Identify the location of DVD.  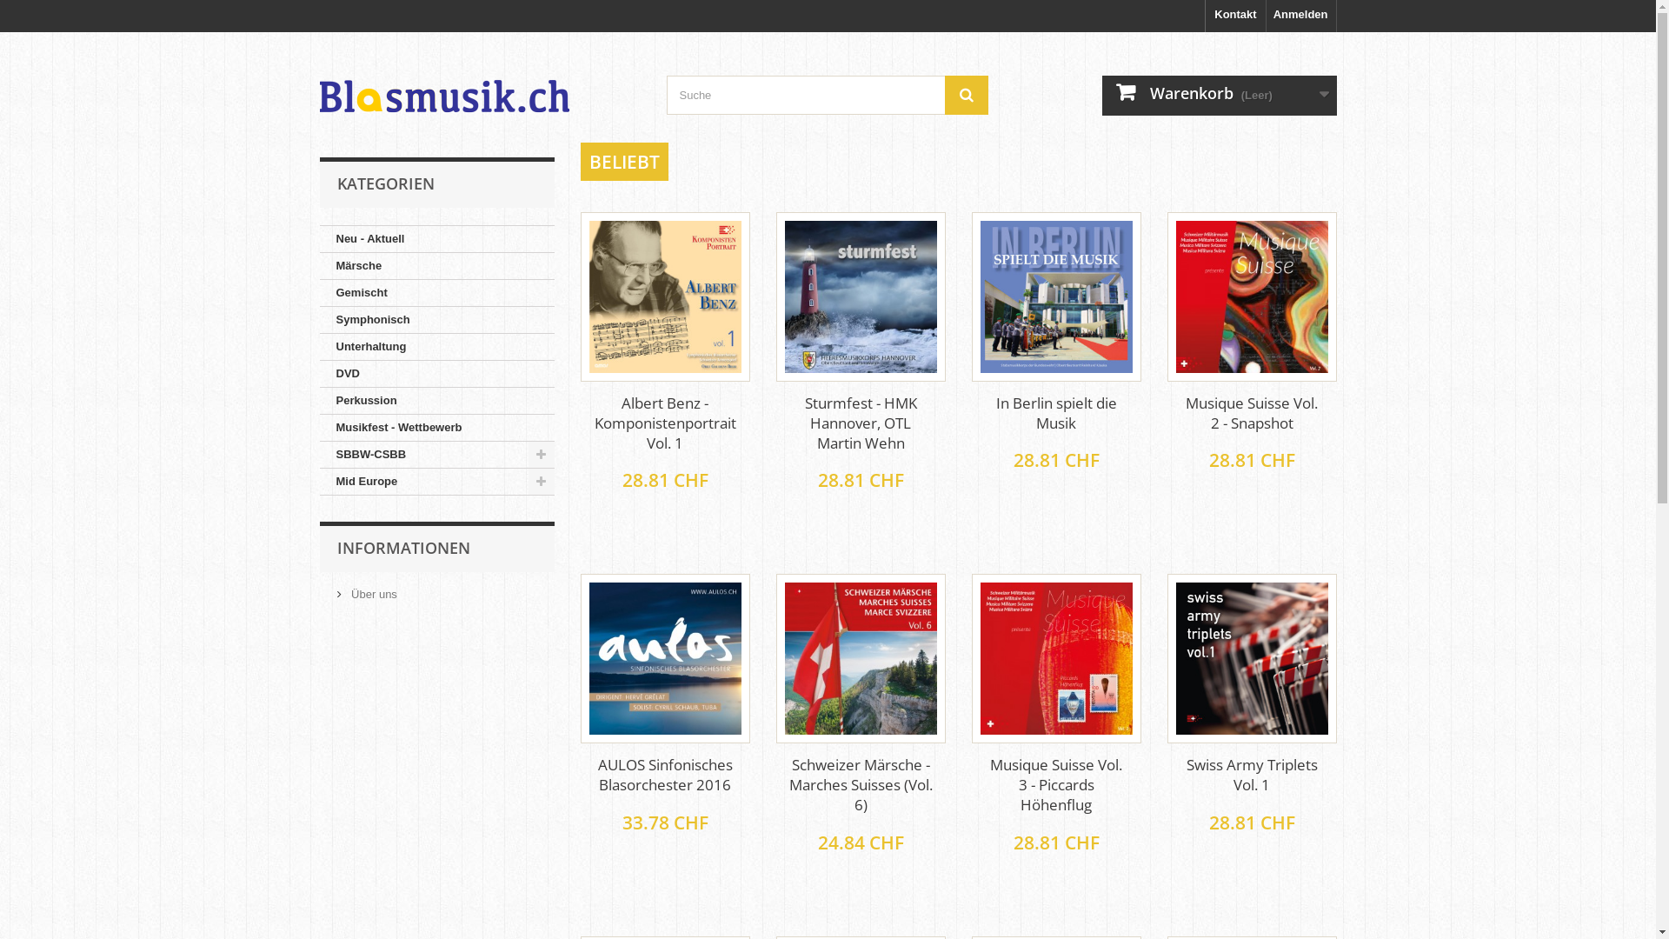
(437, 374).